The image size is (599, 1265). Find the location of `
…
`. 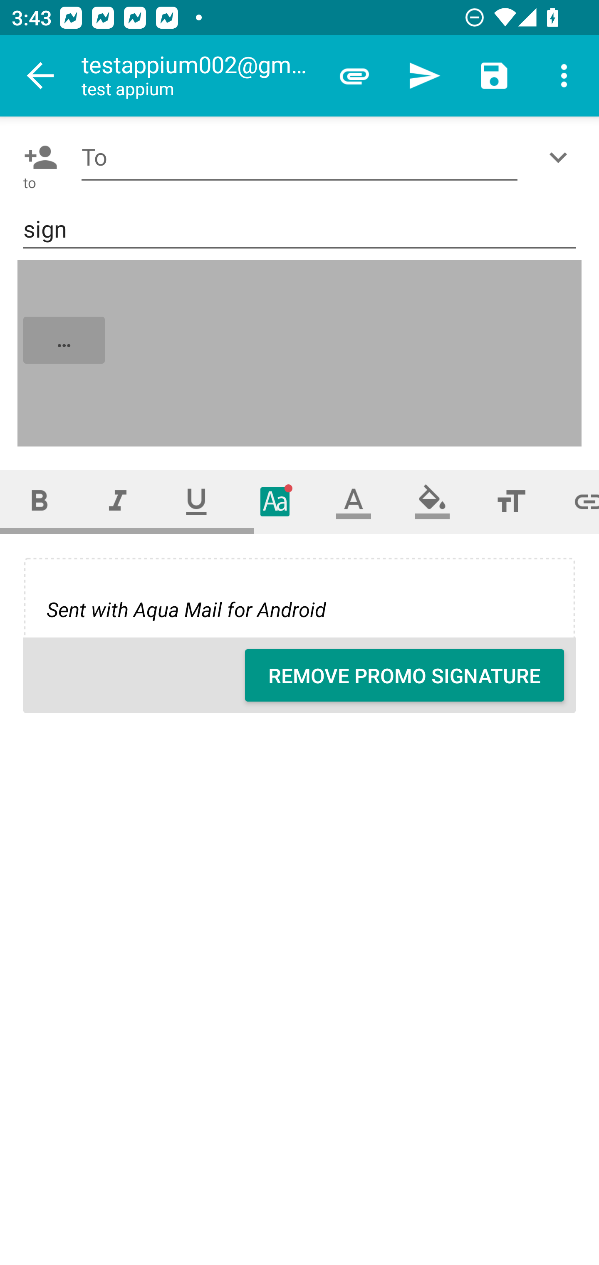


…
 is located at coordinates (300, 353).